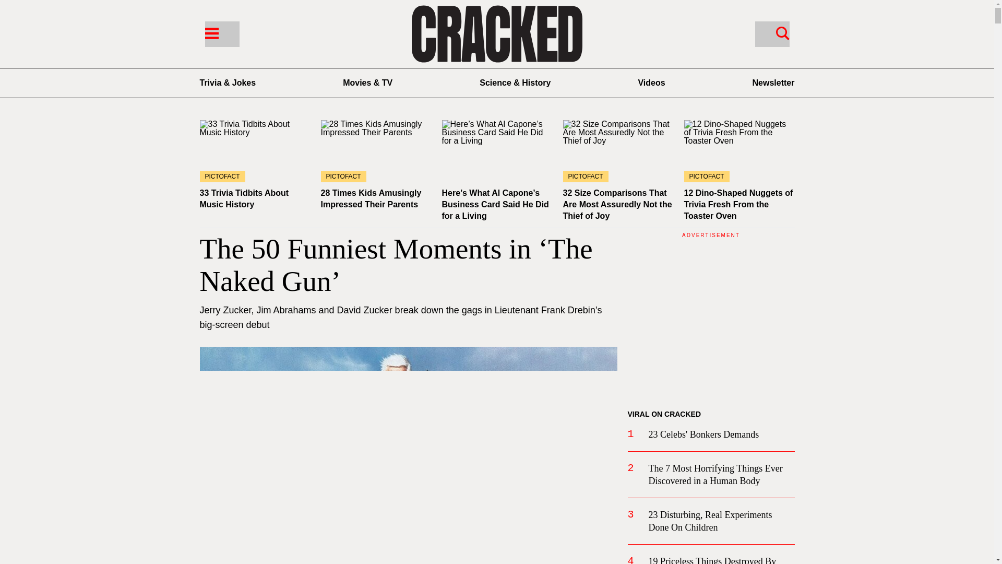 This screenshot has height=564, width=1002. I want to click on Search, so click(771, 33).